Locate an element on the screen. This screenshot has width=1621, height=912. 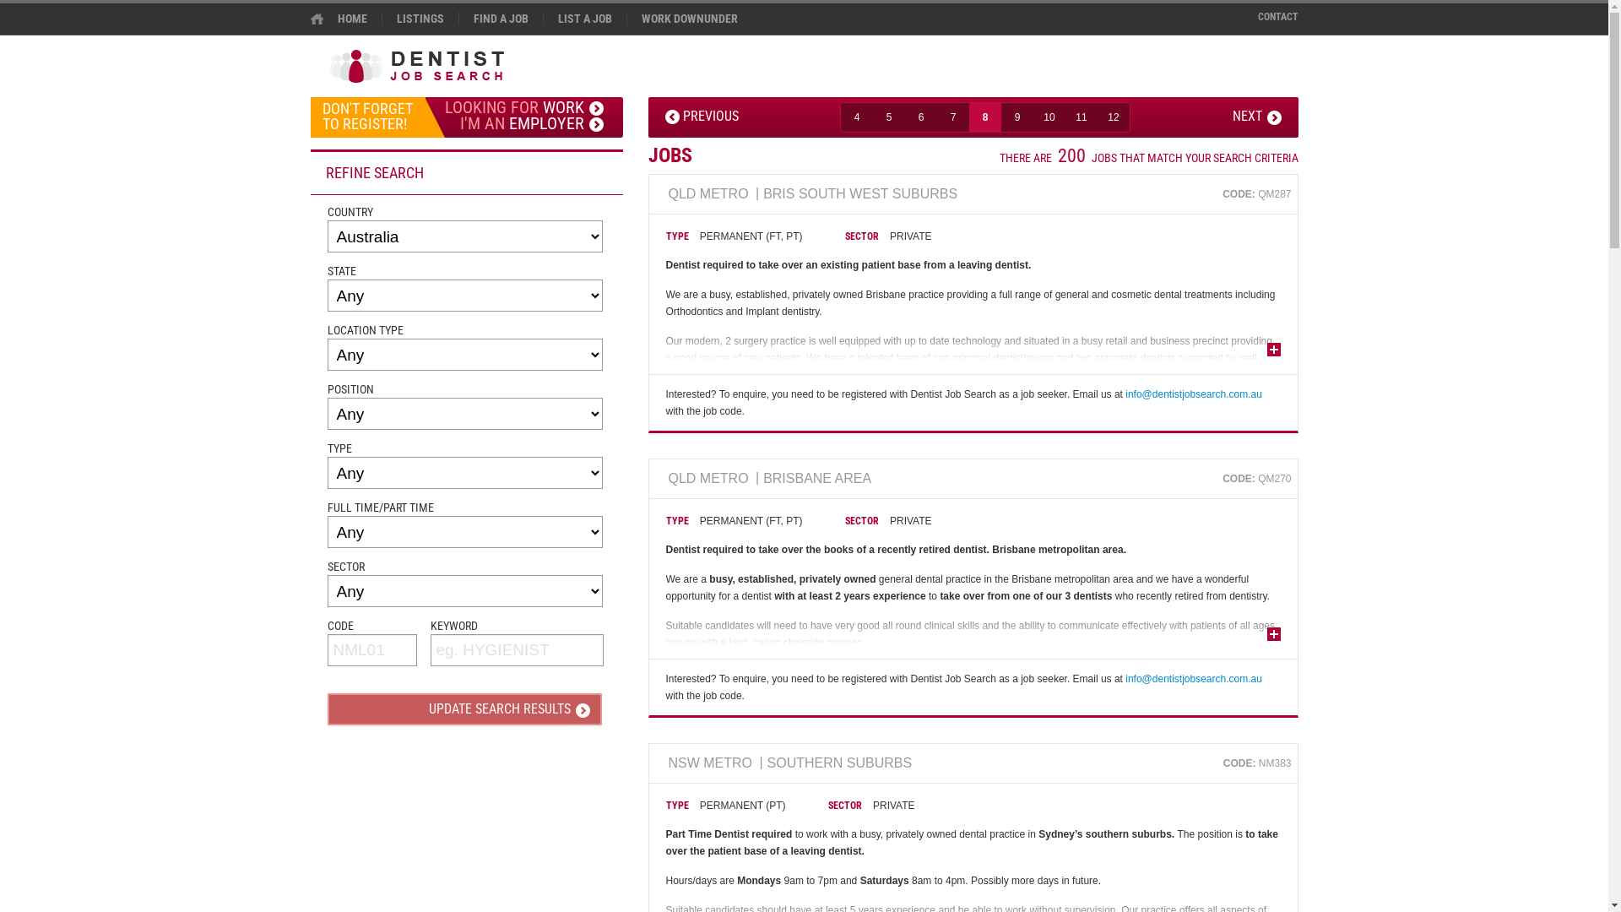
10 is located at coordinates (1049, 117).